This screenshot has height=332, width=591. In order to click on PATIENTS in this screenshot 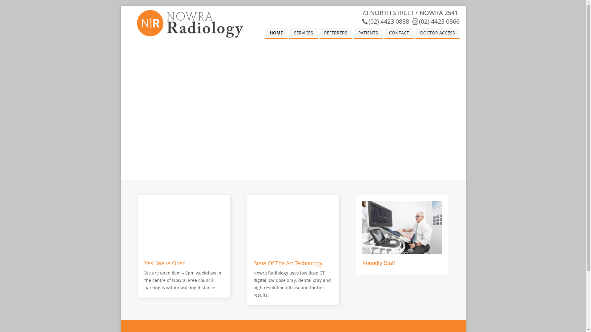, I will do `click(368, 33)`.